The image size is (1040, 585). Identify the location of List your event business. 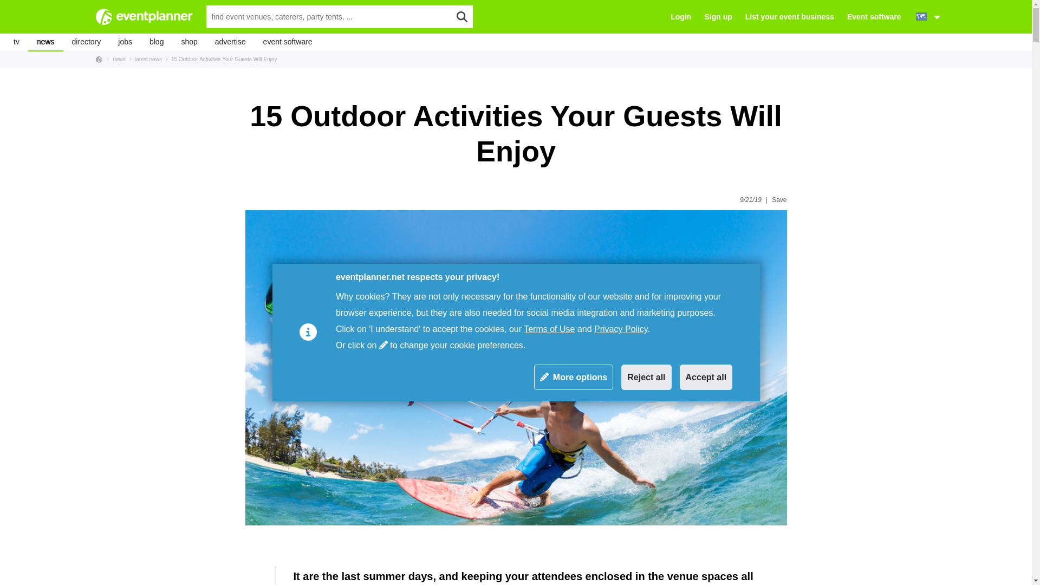
(790, 16).